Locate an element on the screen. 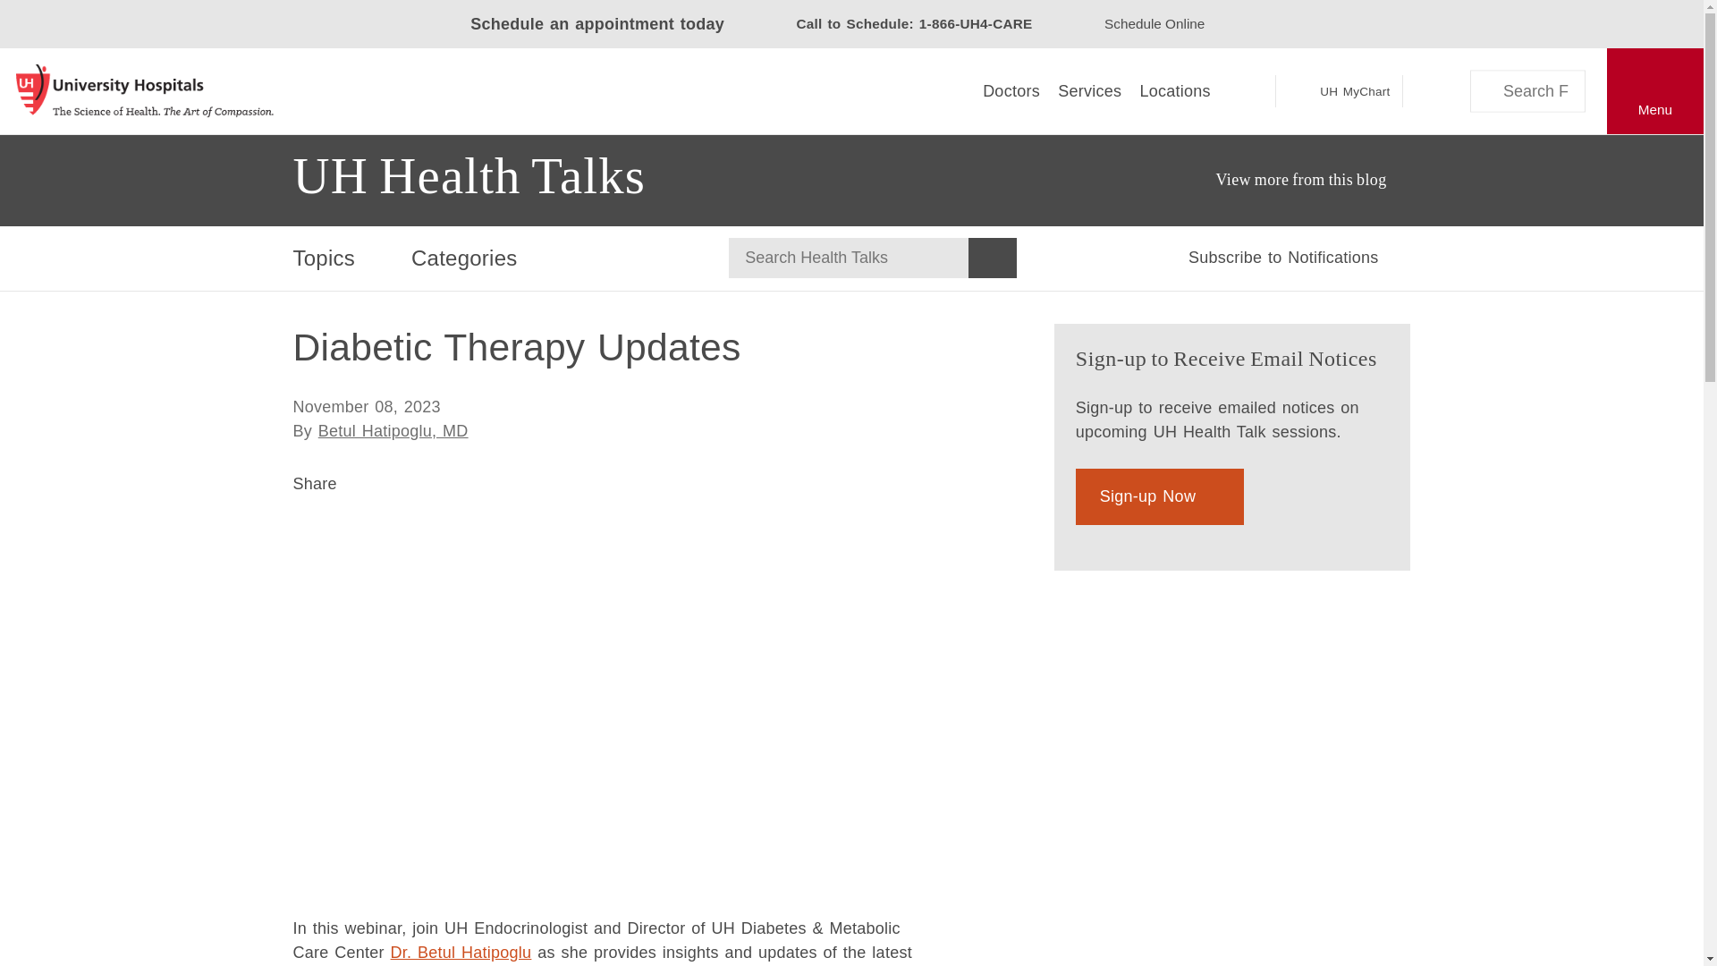 The width and height of the screenshot is (1717, 966). Call to Schedule: 1-866-UH4-CARE is located at coordinates (900, 24).